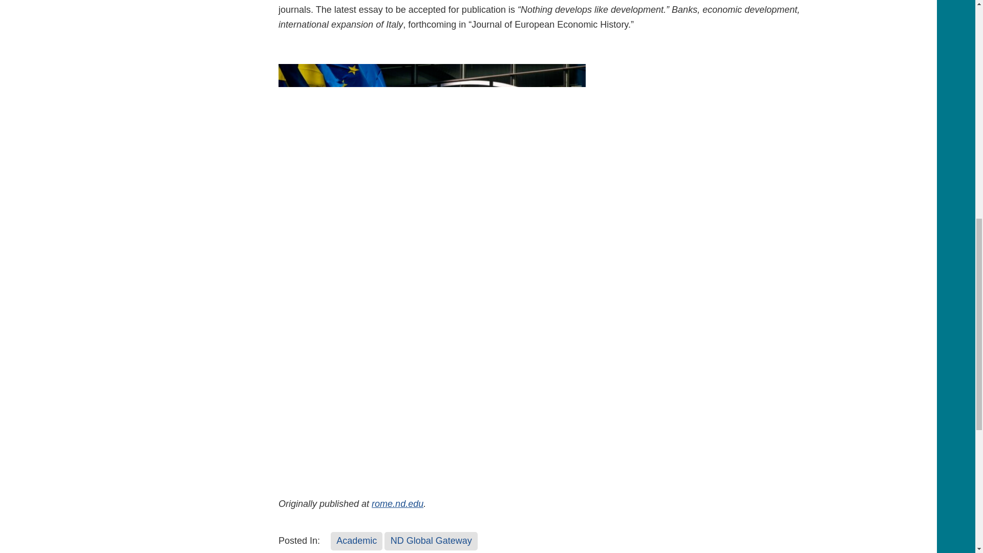  Describe the element at coordinates (397, 504) in the screenshot. I see `rome.nd.edu` at that location.